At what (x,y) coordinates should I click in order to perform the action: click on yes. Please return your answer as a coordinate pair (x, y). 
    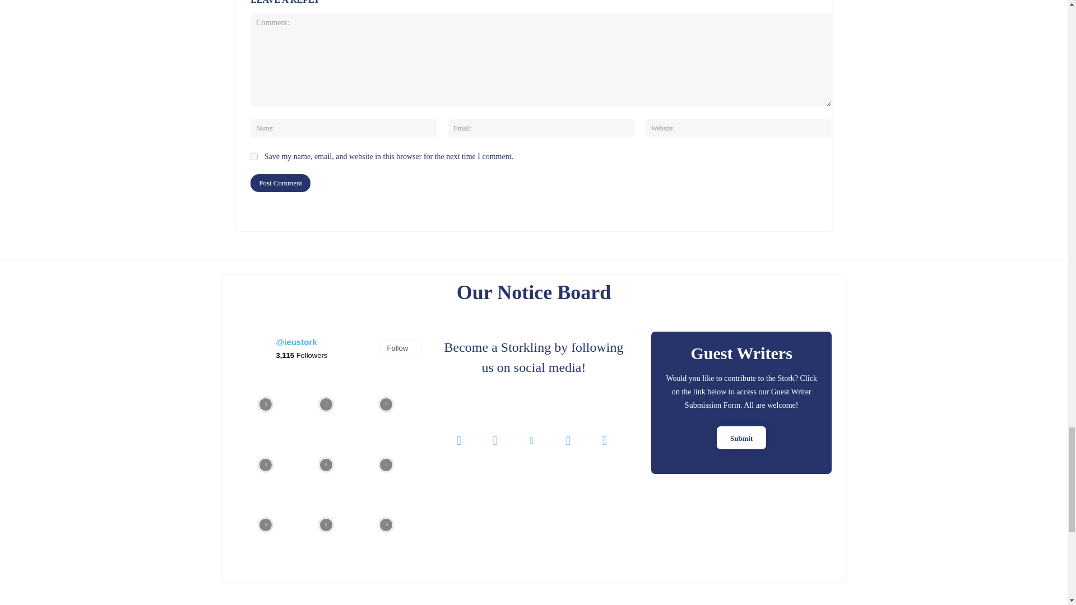
    Looking at the image, I should click on (254, 157).